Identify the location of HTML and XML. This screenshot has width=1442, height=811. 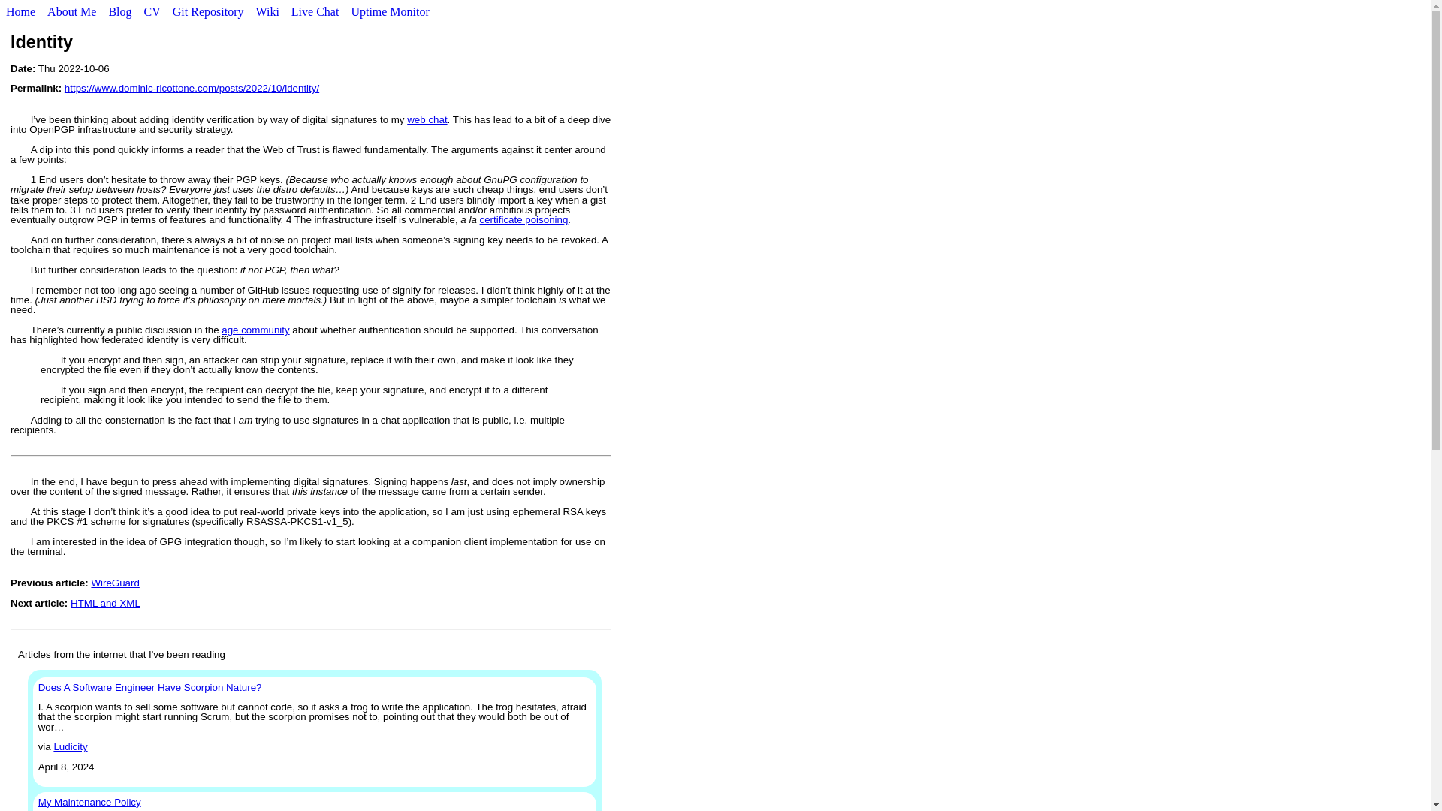
(105, 603).